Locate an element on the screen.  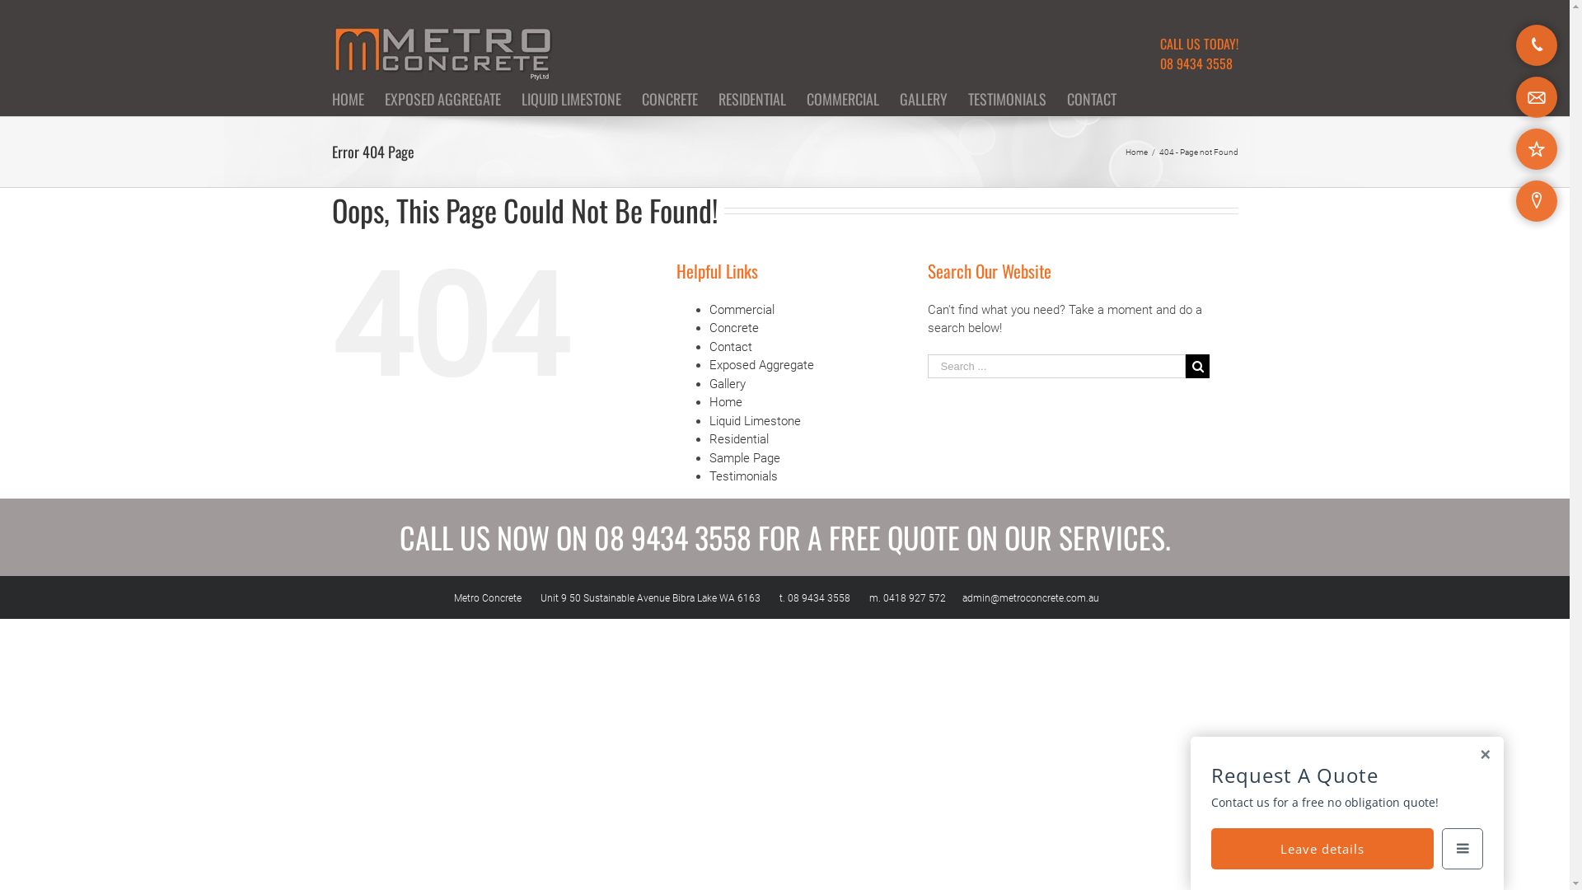
Testimonials is located at coordinates (743, 476).